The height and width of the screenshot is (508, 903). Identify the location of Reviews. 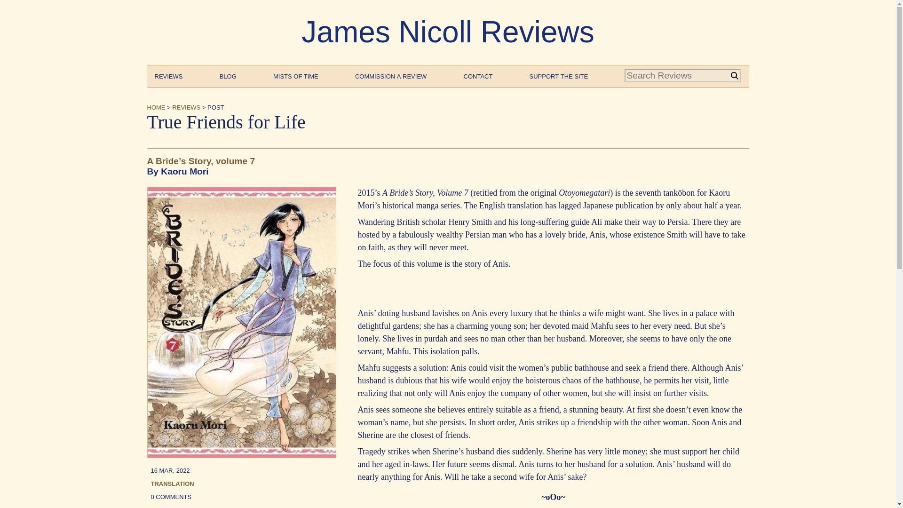
(168, 75).